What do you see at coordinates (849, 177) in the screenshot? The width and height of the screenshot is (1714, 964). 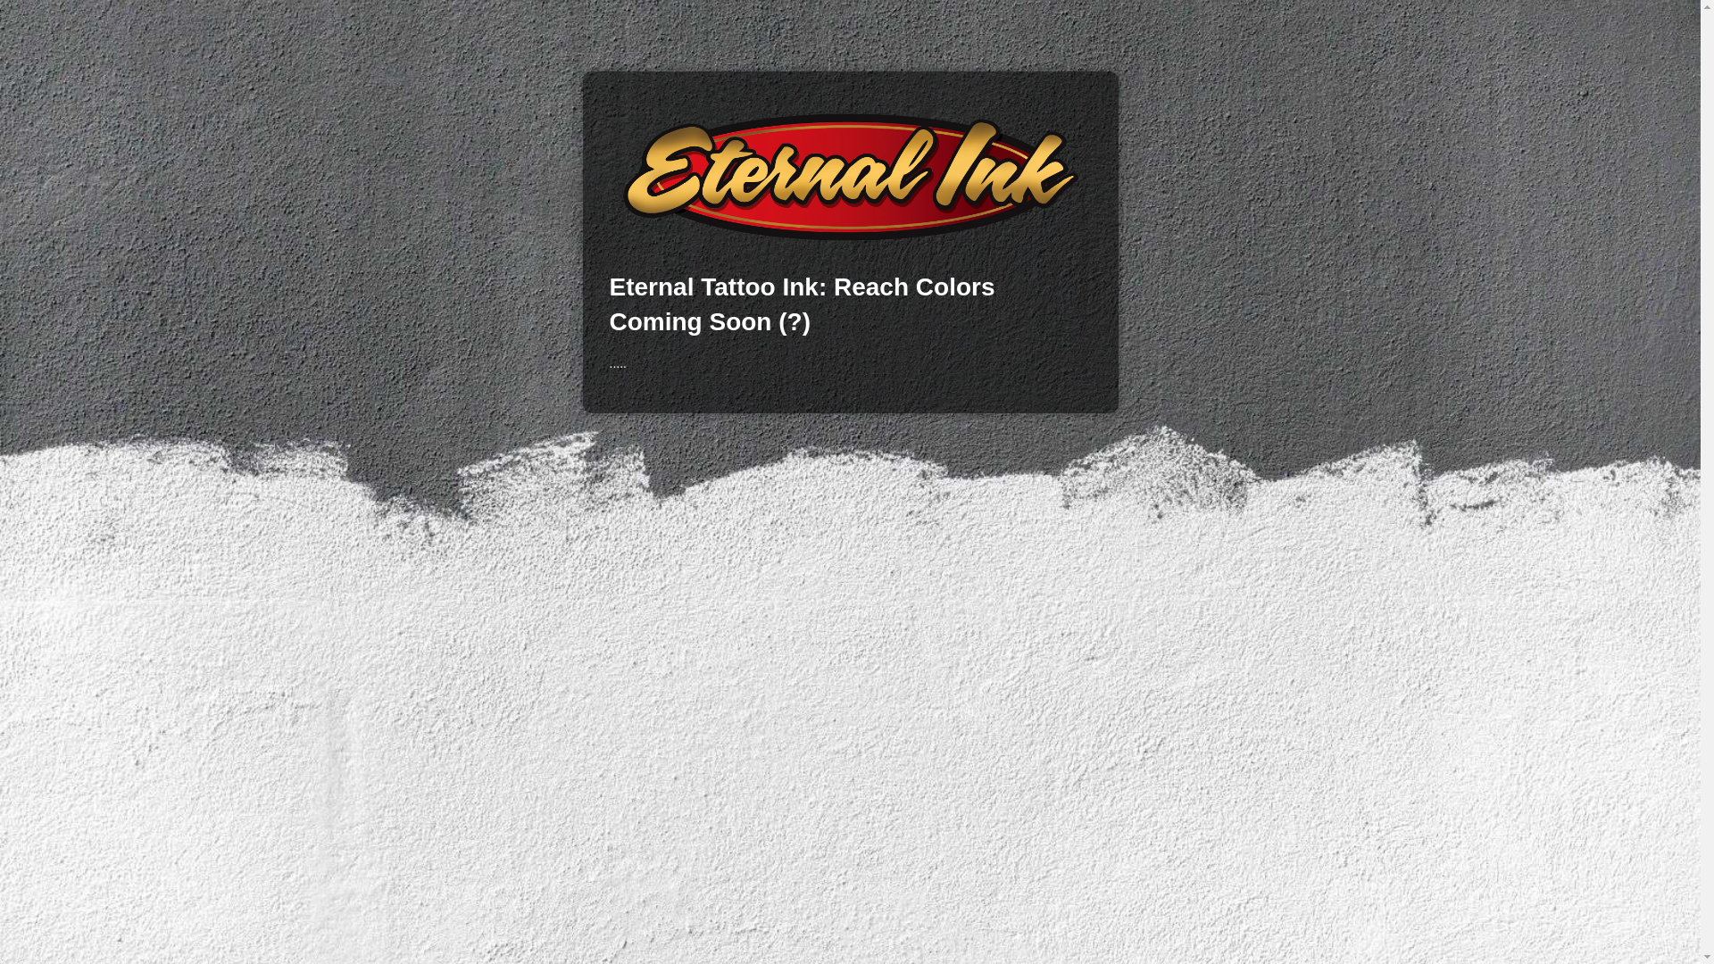 I see `Eternal Tattoo Ink` at bounding box center [849, 177].